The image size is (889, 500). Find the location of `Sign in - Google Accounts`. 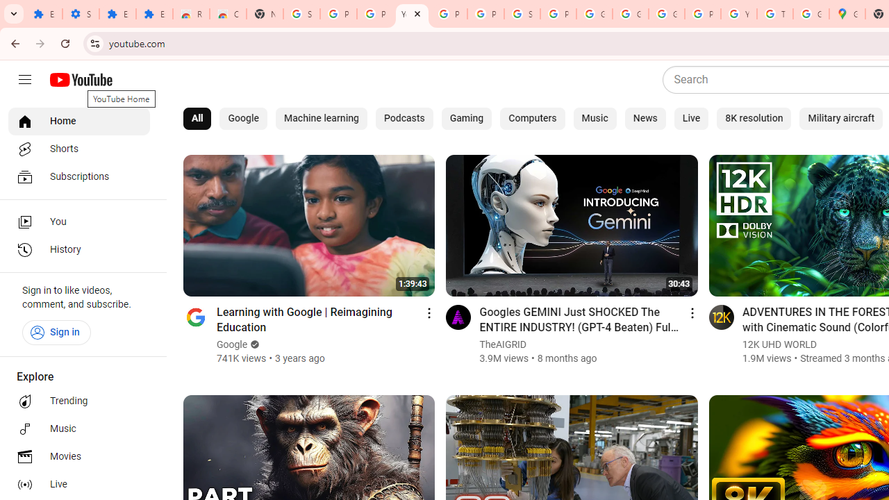

Sign in - Google Accounts is located at coordinates (301, 14).